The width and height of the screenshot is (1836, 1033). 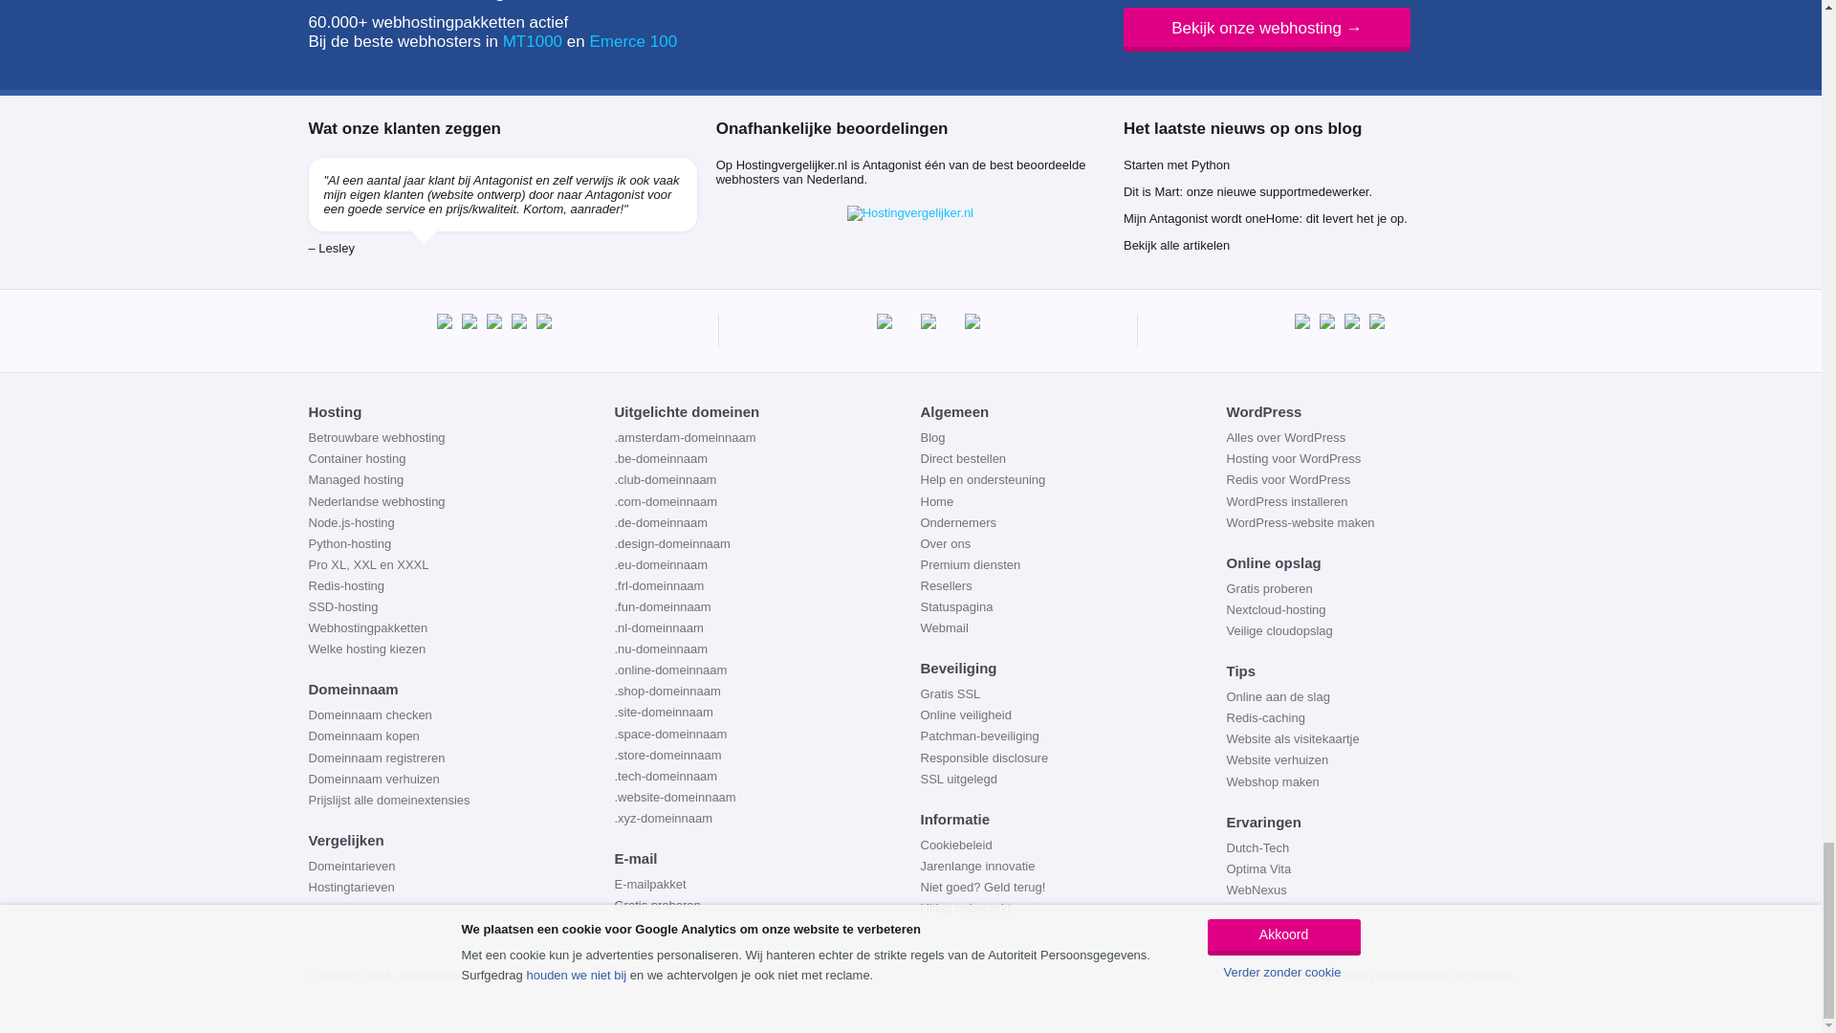 What do you see at coordinates (532, 40) in the screenshot?
I see `MT1000` at bounding box center [532, 40].